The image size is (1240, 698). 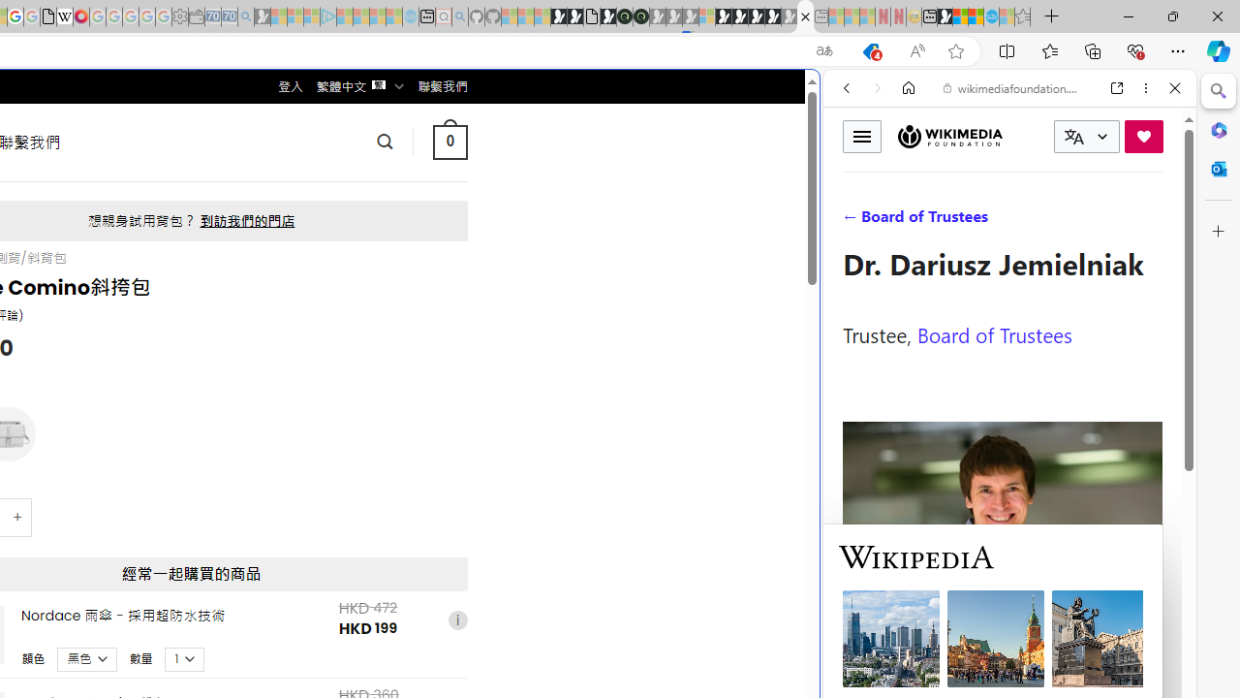 What do you see at coordinates (1073, 137) in the screenshot?
I see `Class: i icon icon-translate language-switcher__icon` at bounding box center [1073, 137].